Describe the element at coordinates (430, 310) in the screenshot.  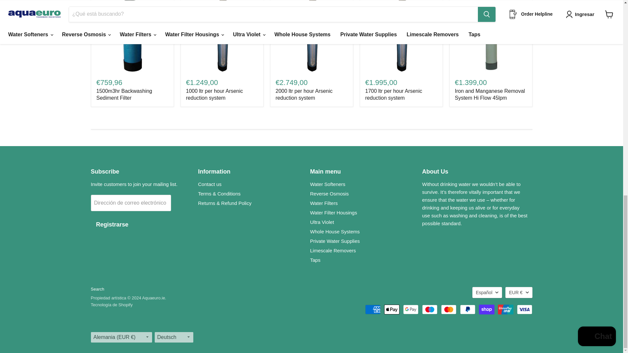
I see `Maestro` at that location.